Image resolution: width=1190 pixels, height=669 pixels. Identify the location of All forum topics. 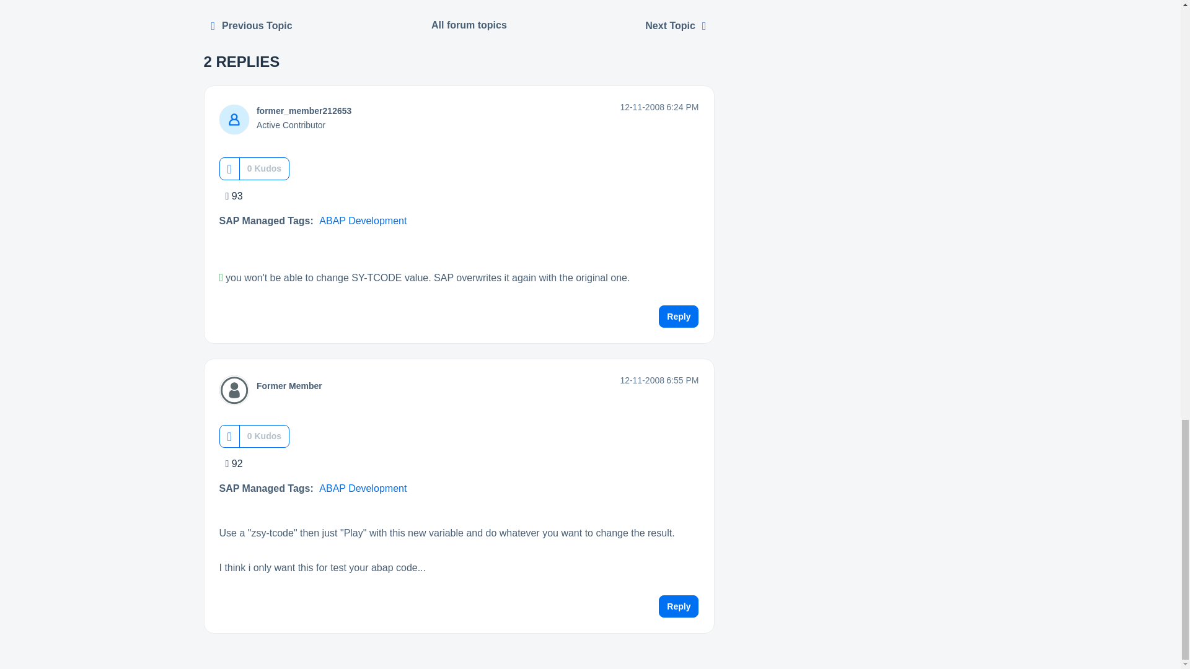
(469, 25).